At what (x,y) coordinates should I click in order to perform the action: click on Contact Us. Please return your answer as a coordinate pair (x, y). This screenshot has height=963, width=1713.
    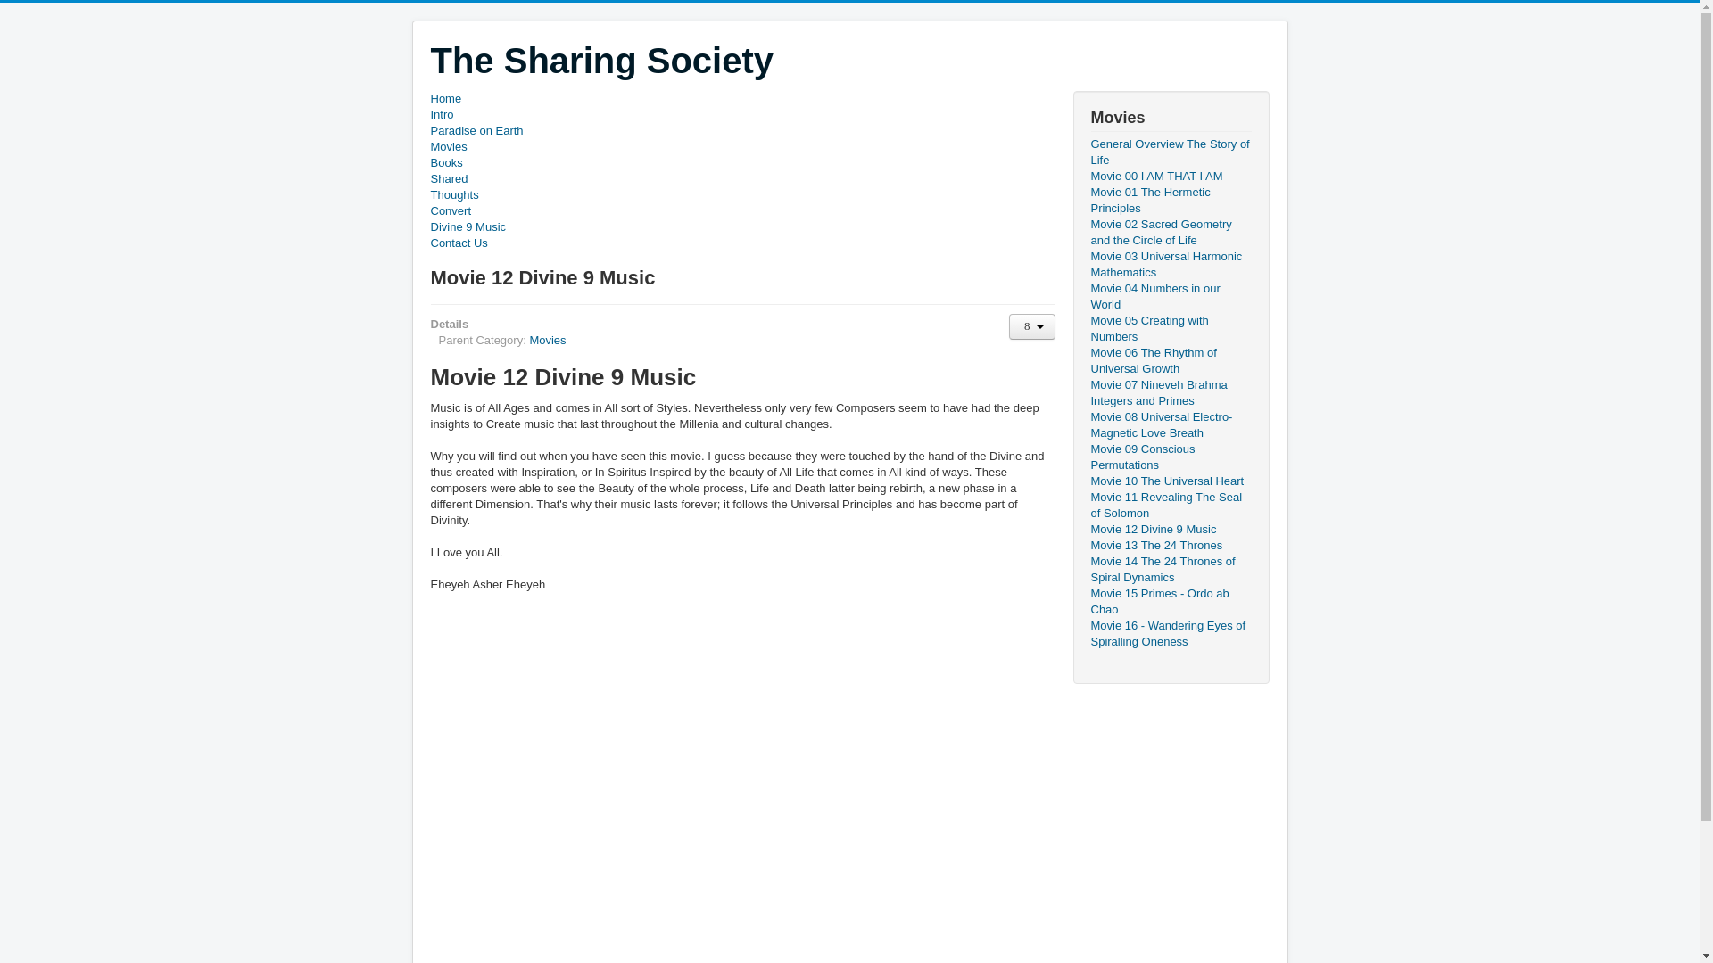
    Looking at the image, I should click on (742, 243).